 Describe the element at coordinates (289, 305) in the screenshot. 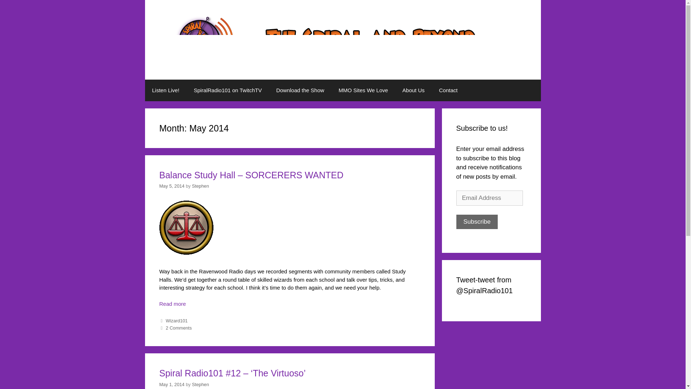

I see `Read more` at that location.